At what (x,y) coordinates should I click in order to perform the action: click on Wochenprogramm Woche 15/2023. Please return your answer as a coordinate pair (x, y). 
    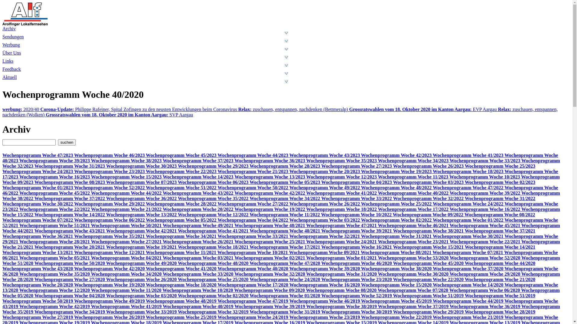
    Looking at the image, I should click on (127, 177).